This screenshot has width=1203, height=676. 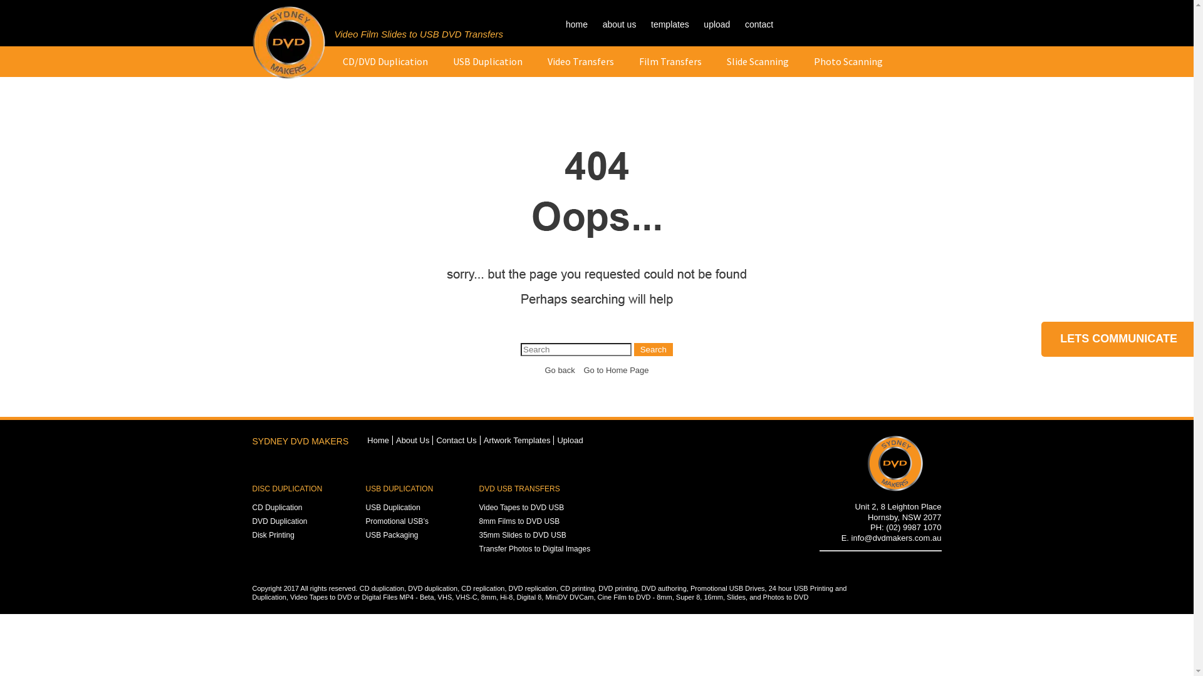 What do you see at coordinates (487, 61) in the screenshot?
I see `USB Duplication` at bounding box center [487, 61].